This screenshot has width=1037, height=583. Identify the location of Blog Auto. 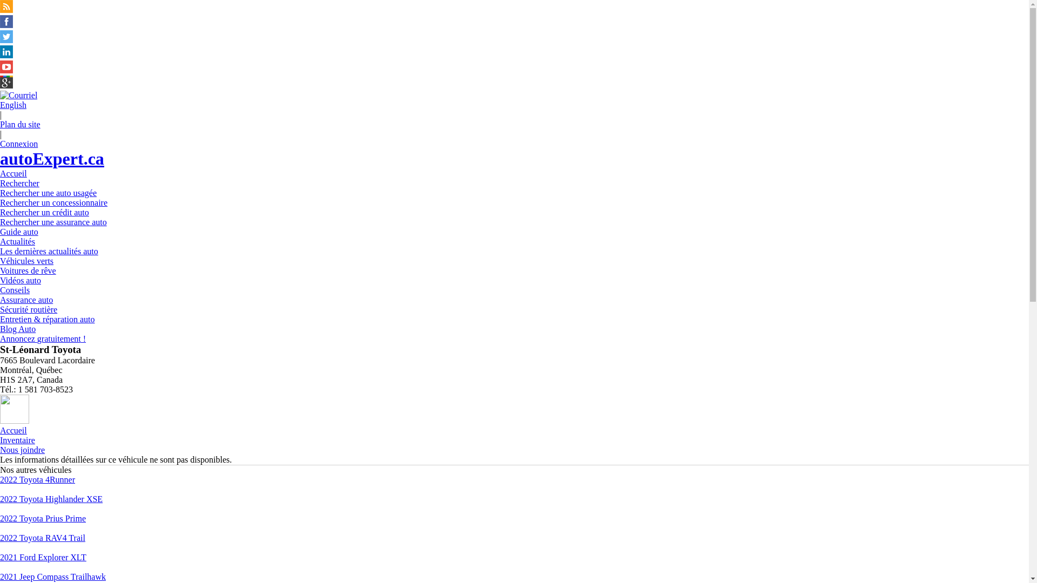
(18, 329).